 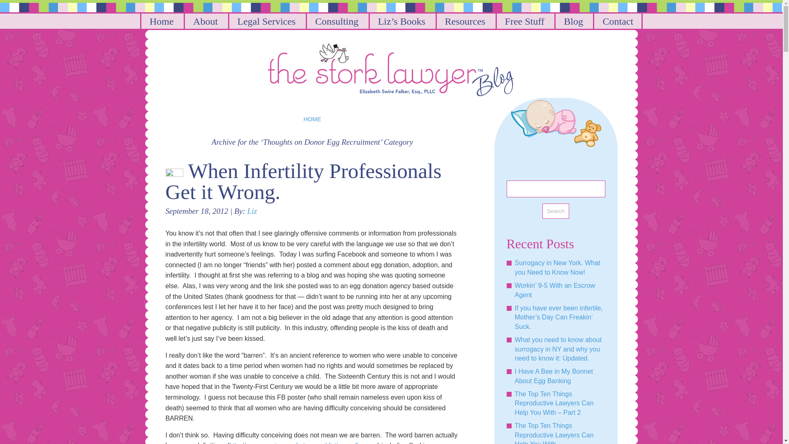 What do you see at coordinates (252, 211) in the screenshot?
I see `Posts by Liz` at bounding box center [252, 211].